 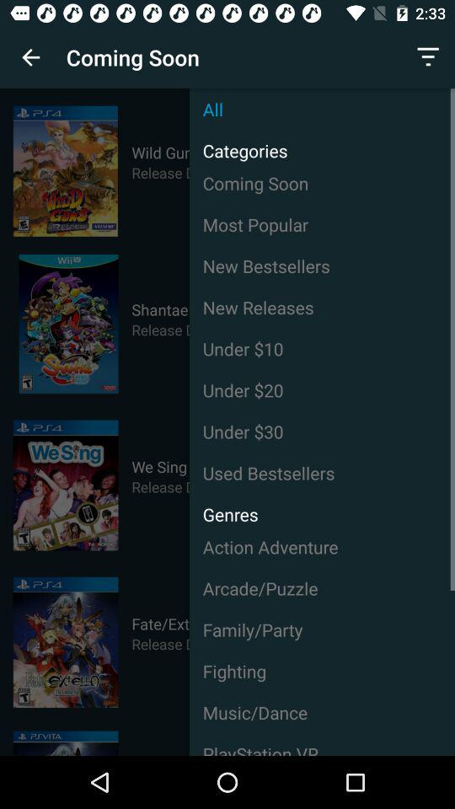 I want to click on choose icon to the left of coming soon item, so click(x=30, y=57).